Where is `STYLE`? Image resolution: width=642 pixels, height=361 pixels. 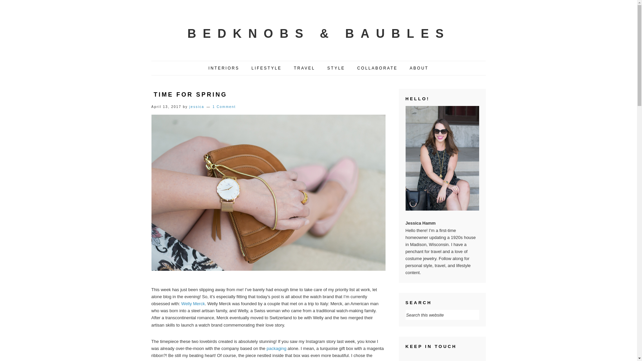
STYLE is located at coordinates (336, 68).